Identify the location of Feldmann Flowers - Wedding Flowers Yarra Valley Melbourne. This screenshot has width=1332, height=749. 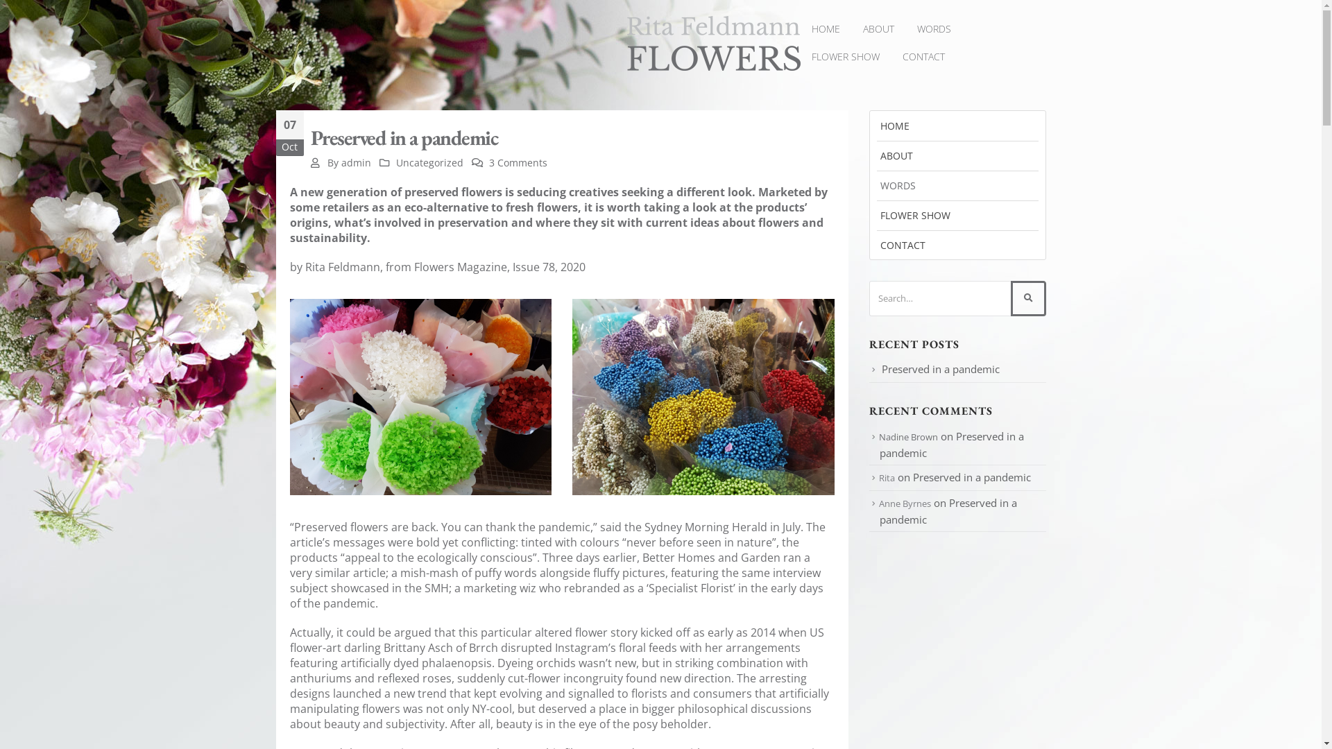
(714, 43).